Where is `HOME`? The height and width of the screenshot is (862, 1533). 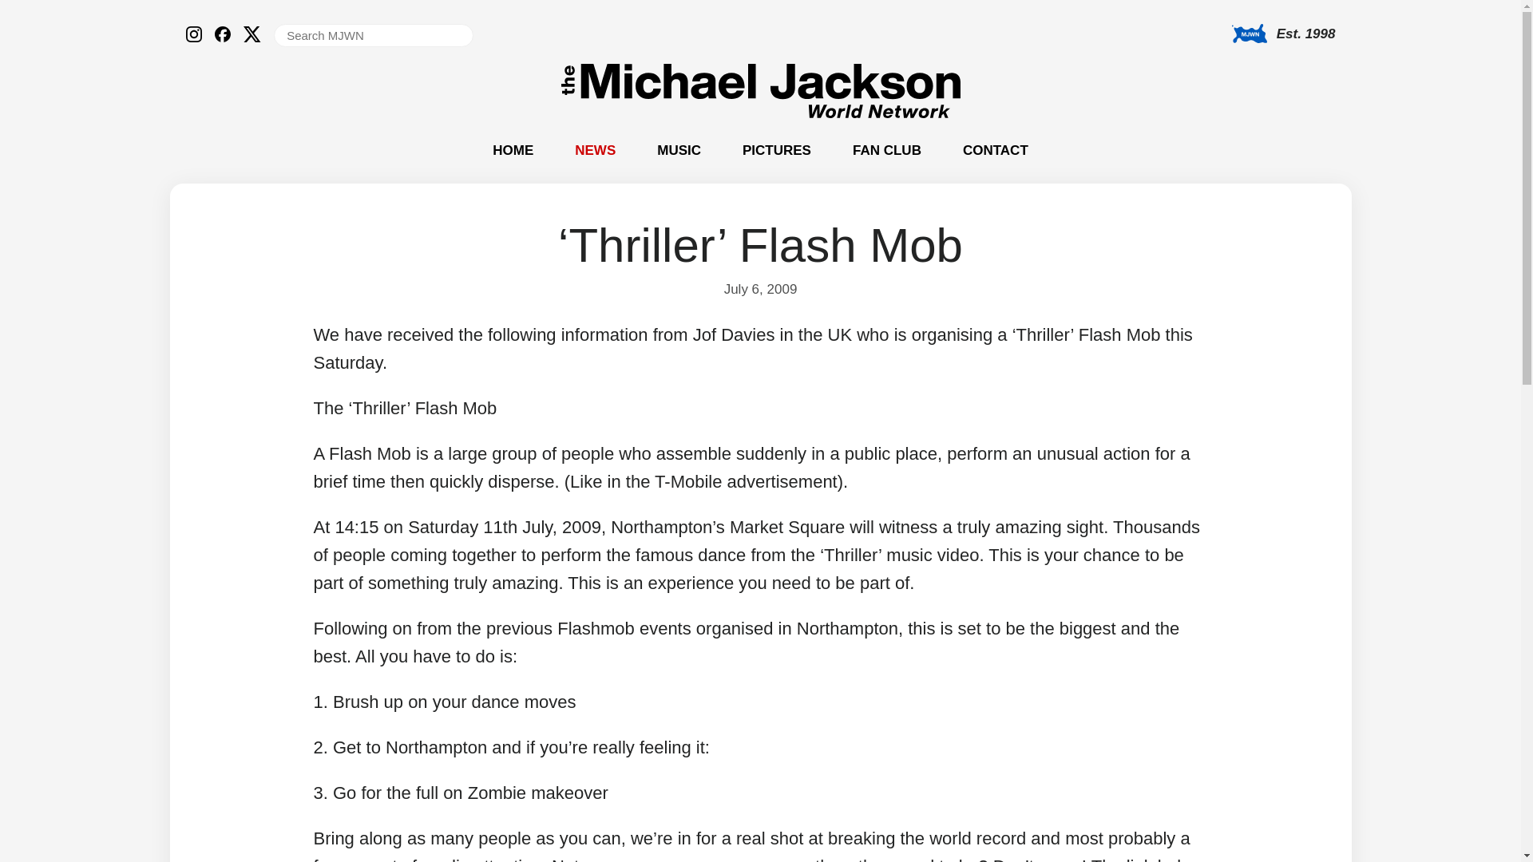 HOME is located at coordinates (513, 150).